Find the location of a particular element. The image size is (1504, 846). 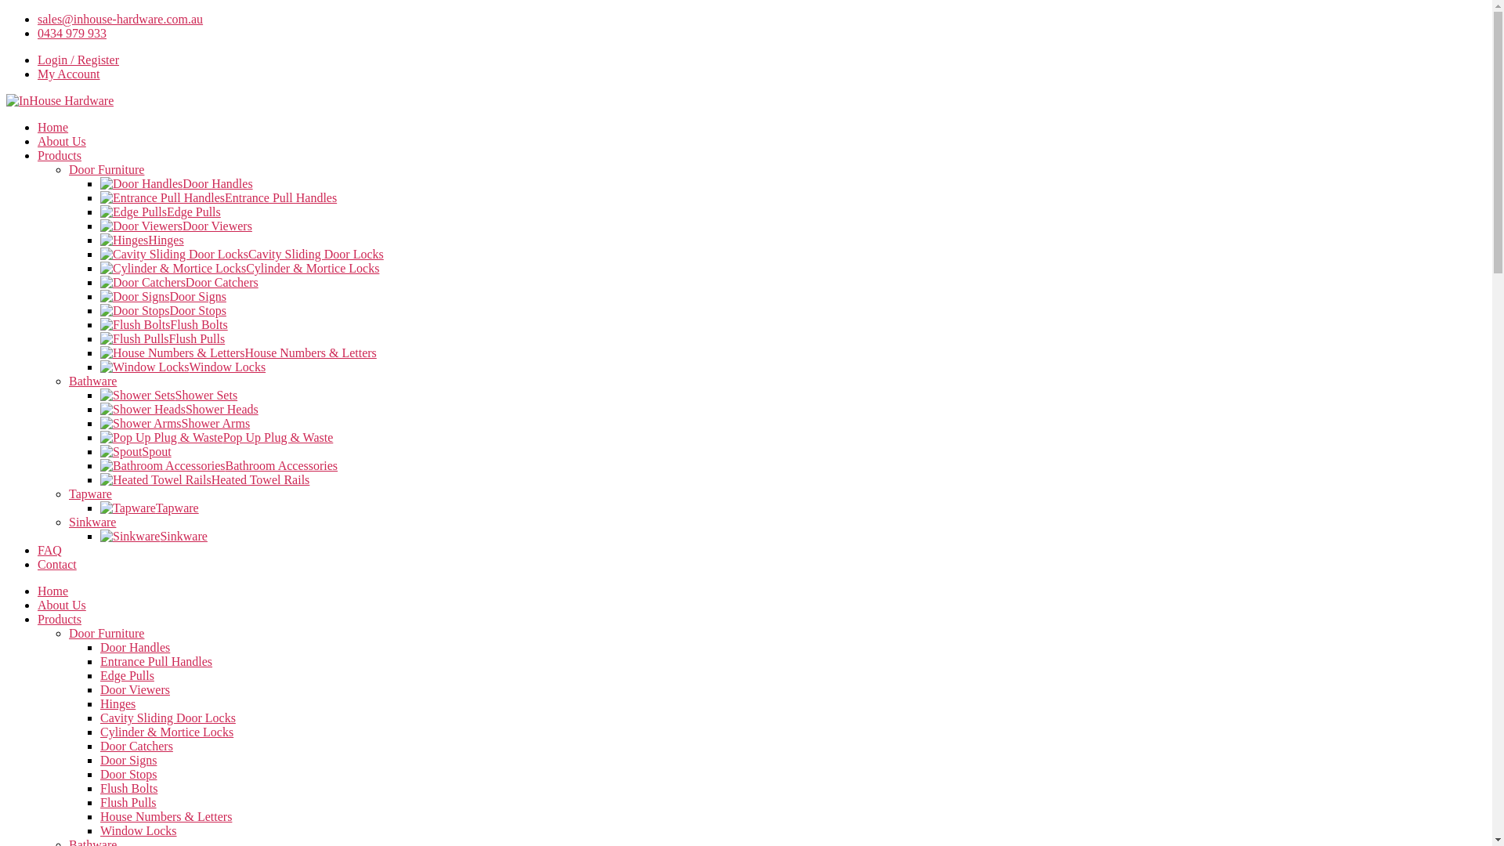

About Us is located at coordinates (62, 141).